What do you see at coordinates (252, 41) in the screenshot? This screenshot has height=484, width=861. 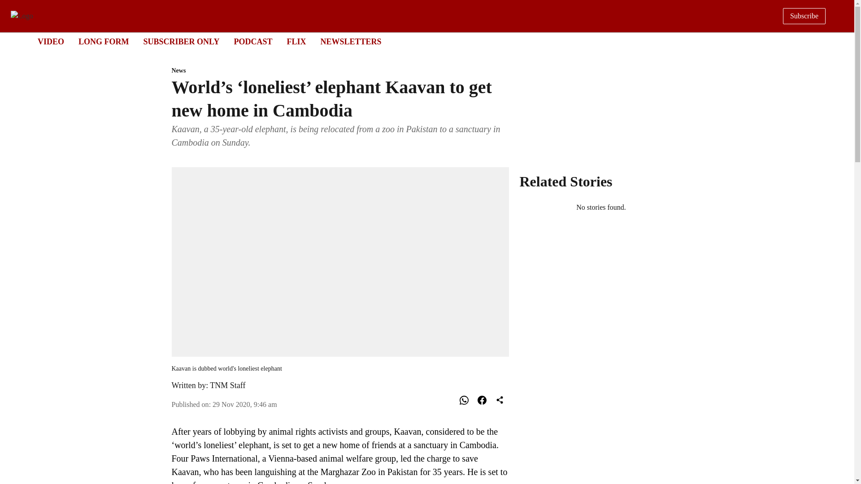 I see `PODCAST` at bounding box center [252, 41].